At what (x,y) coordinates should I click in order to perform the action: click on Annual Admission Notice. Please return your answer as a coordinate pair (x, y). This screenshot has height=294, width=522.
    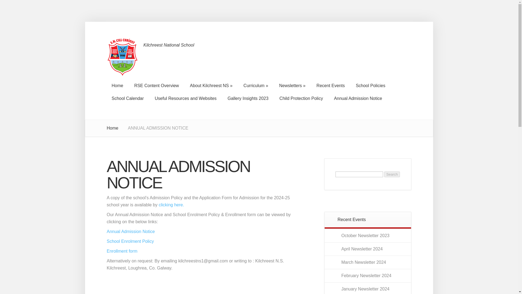
    Looking at the image, I should click on (358, 99).